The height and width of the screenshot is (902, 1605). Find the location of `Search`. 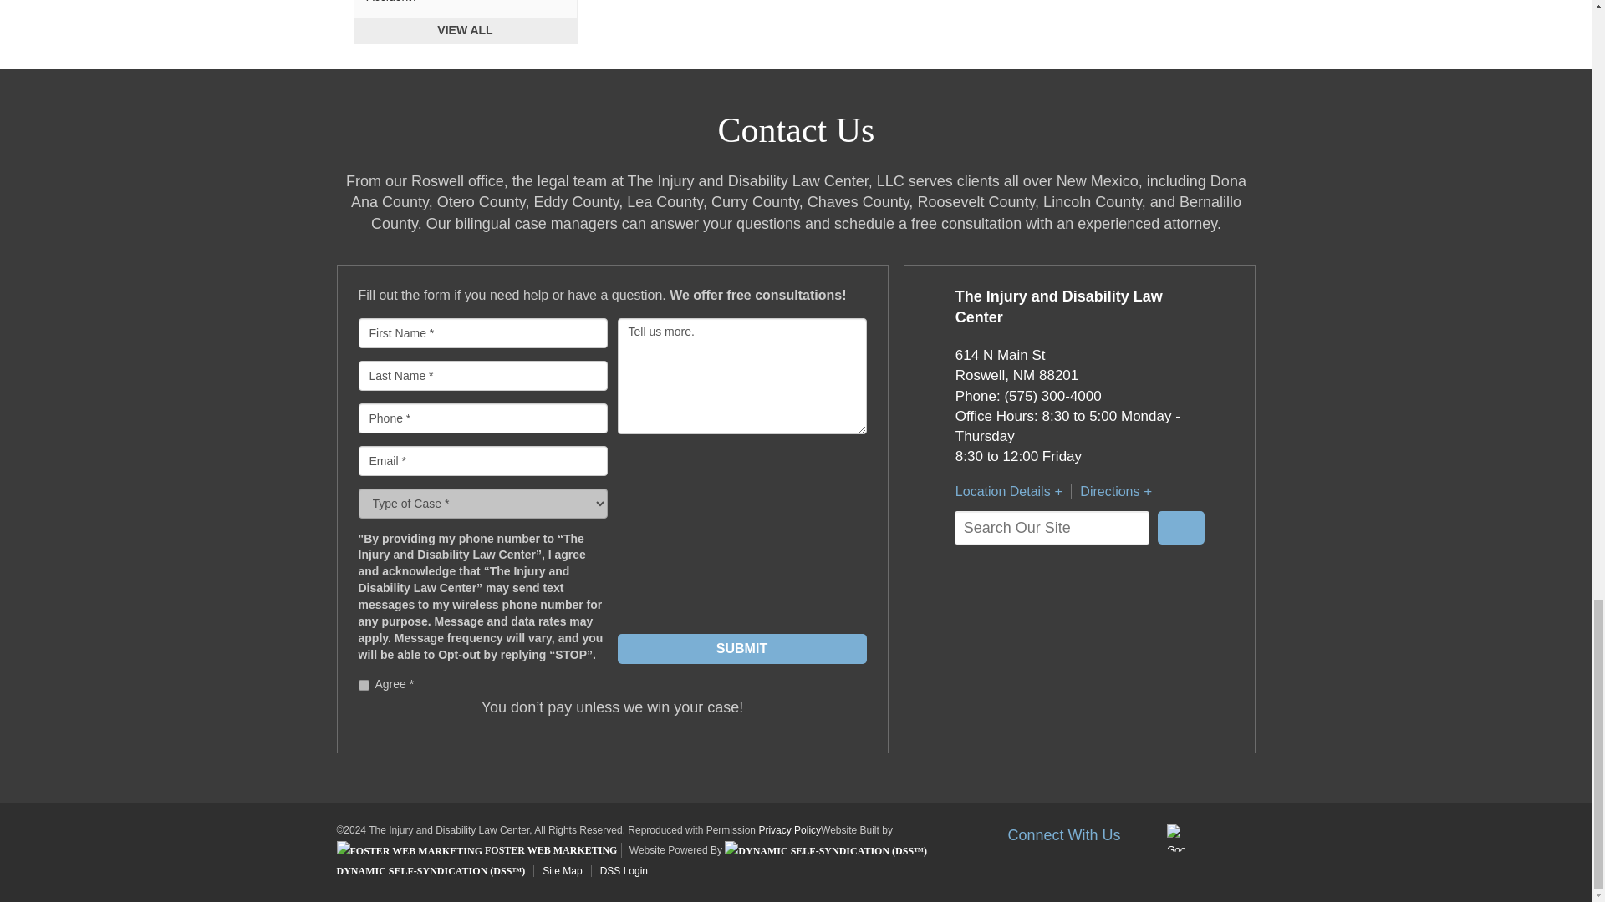

Search is located at coordinates (1180, 528).